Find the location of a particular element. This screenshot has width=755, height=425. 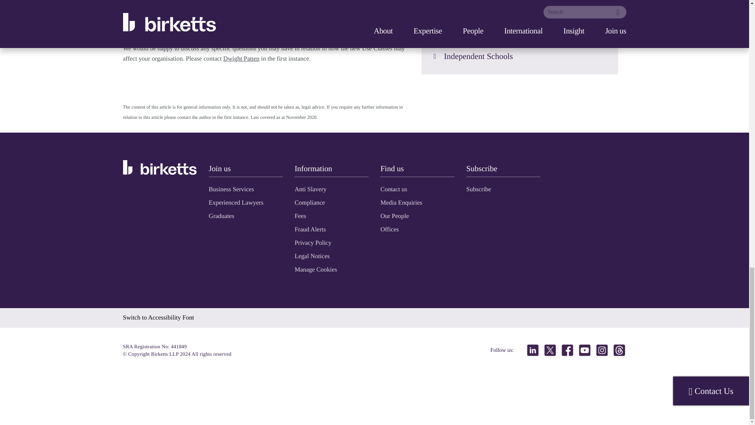

Our People is located at coordinates (394, 216).